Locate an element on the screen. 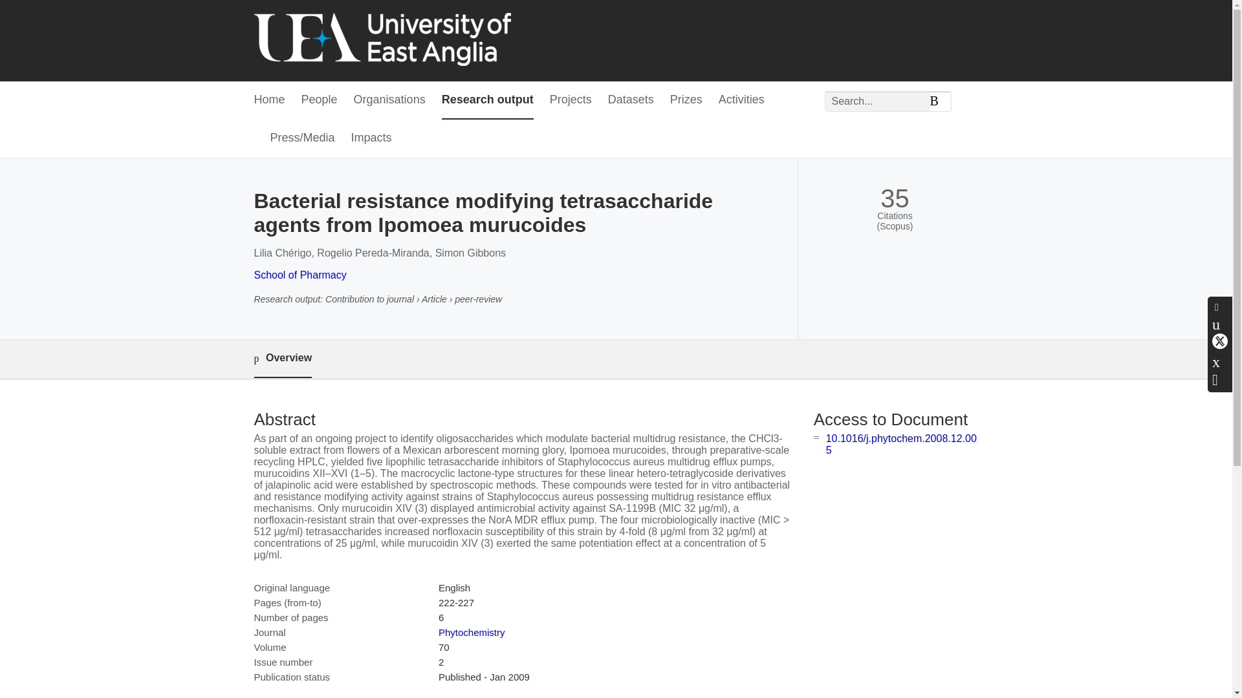  Overview is located at coordinates (282, 359).